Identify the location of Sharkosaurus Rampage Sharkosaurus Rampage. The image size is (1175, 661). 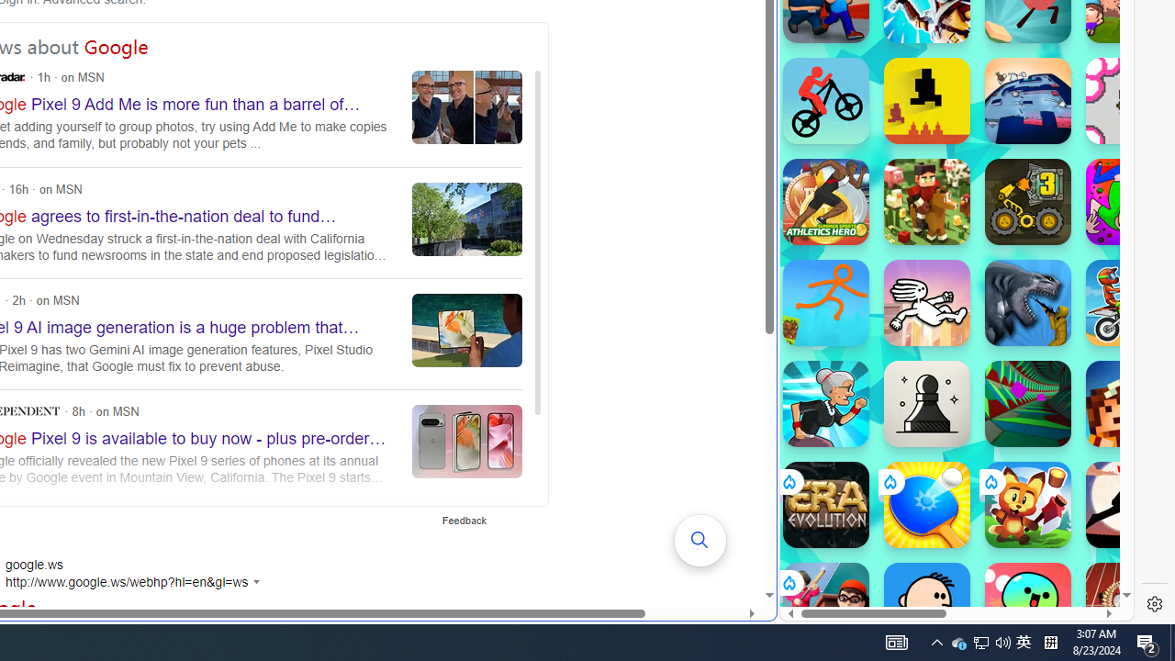
(1028, 303).